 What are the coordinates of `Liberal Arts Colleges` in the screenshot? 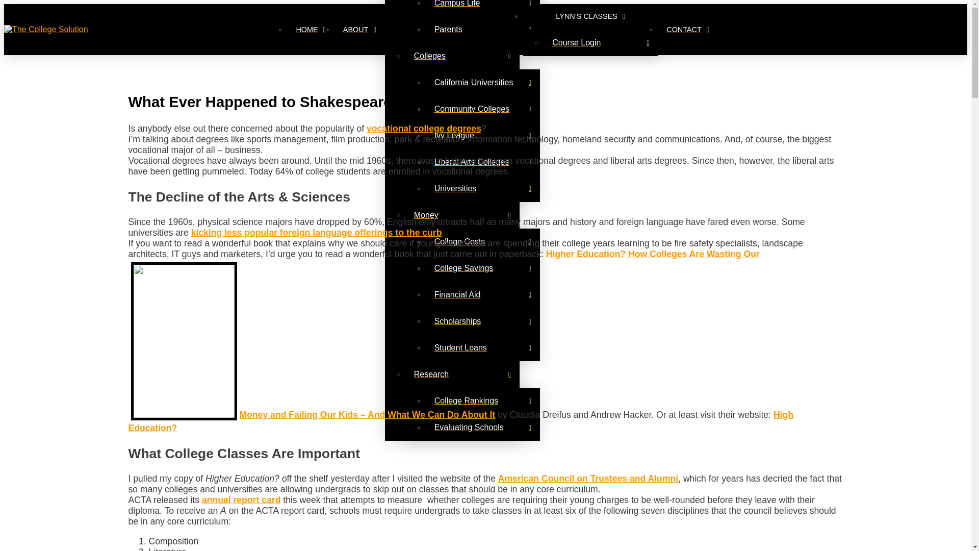 It's located at (483, 162).